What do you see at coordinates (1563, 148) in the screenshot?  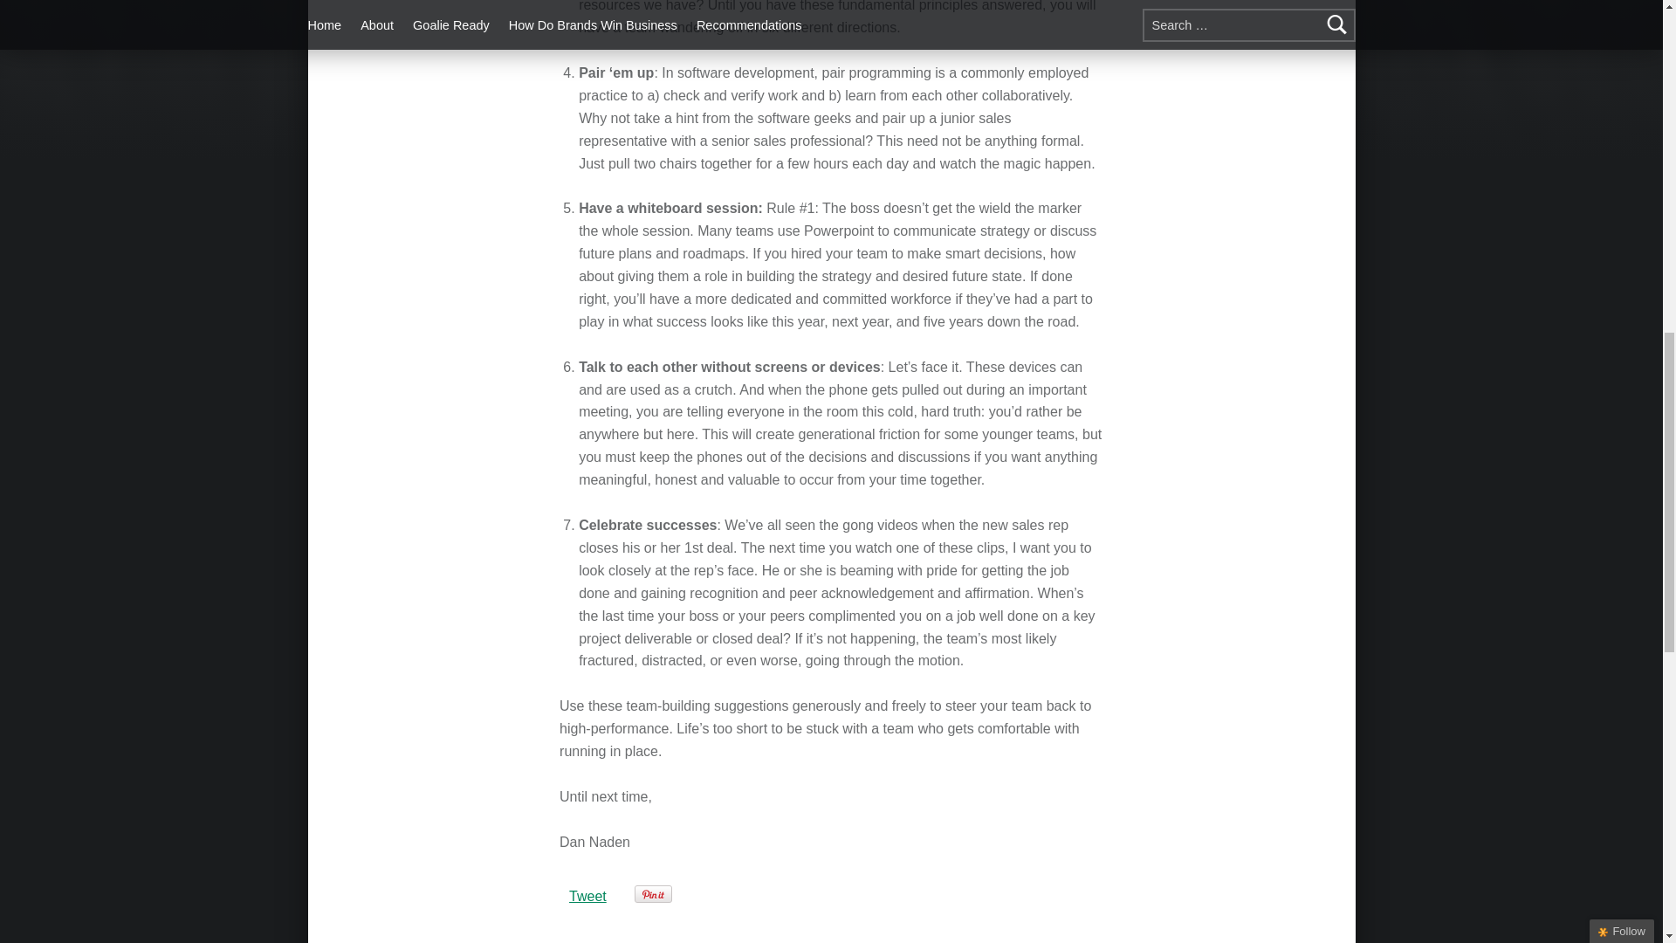 I see `Enter email address` at bounding box center [1563, 148].